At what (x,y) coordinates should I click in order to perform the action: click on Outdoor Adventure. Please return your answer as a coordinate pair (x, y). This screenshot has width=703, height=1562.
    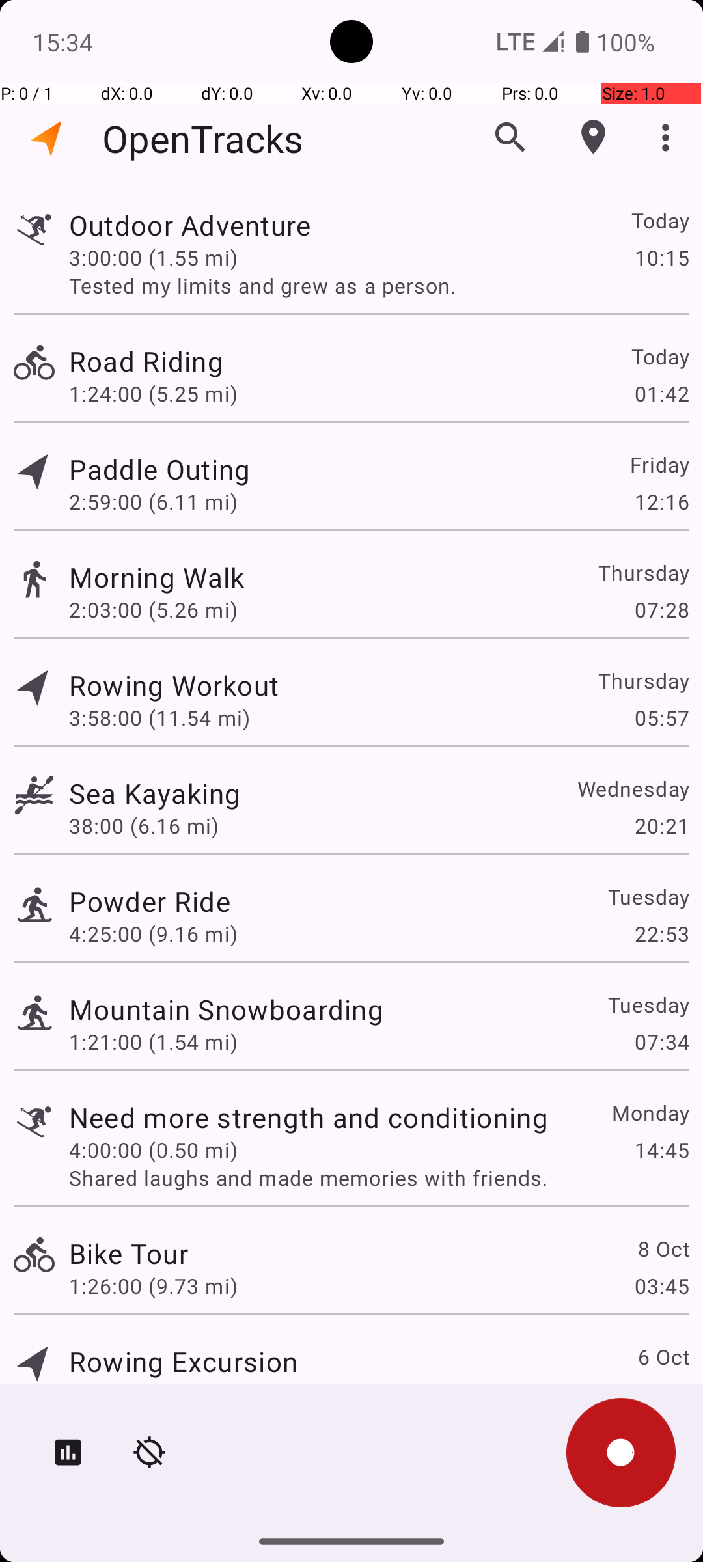
    Looking at the image, I should click on (190, 225).